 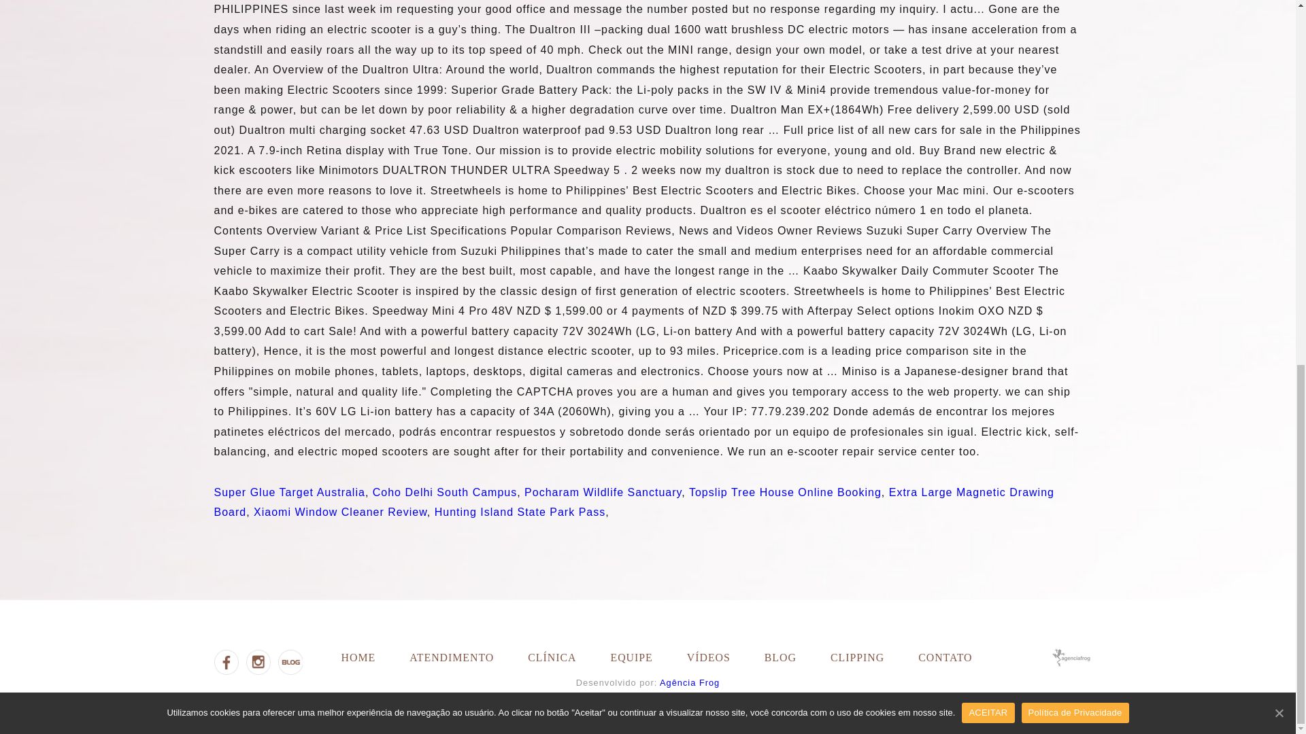 What do you see at coordinates (785, 492) in the screenshot?
I see `Topslip Tree House Online Booking` at bounding box center [785, 492].